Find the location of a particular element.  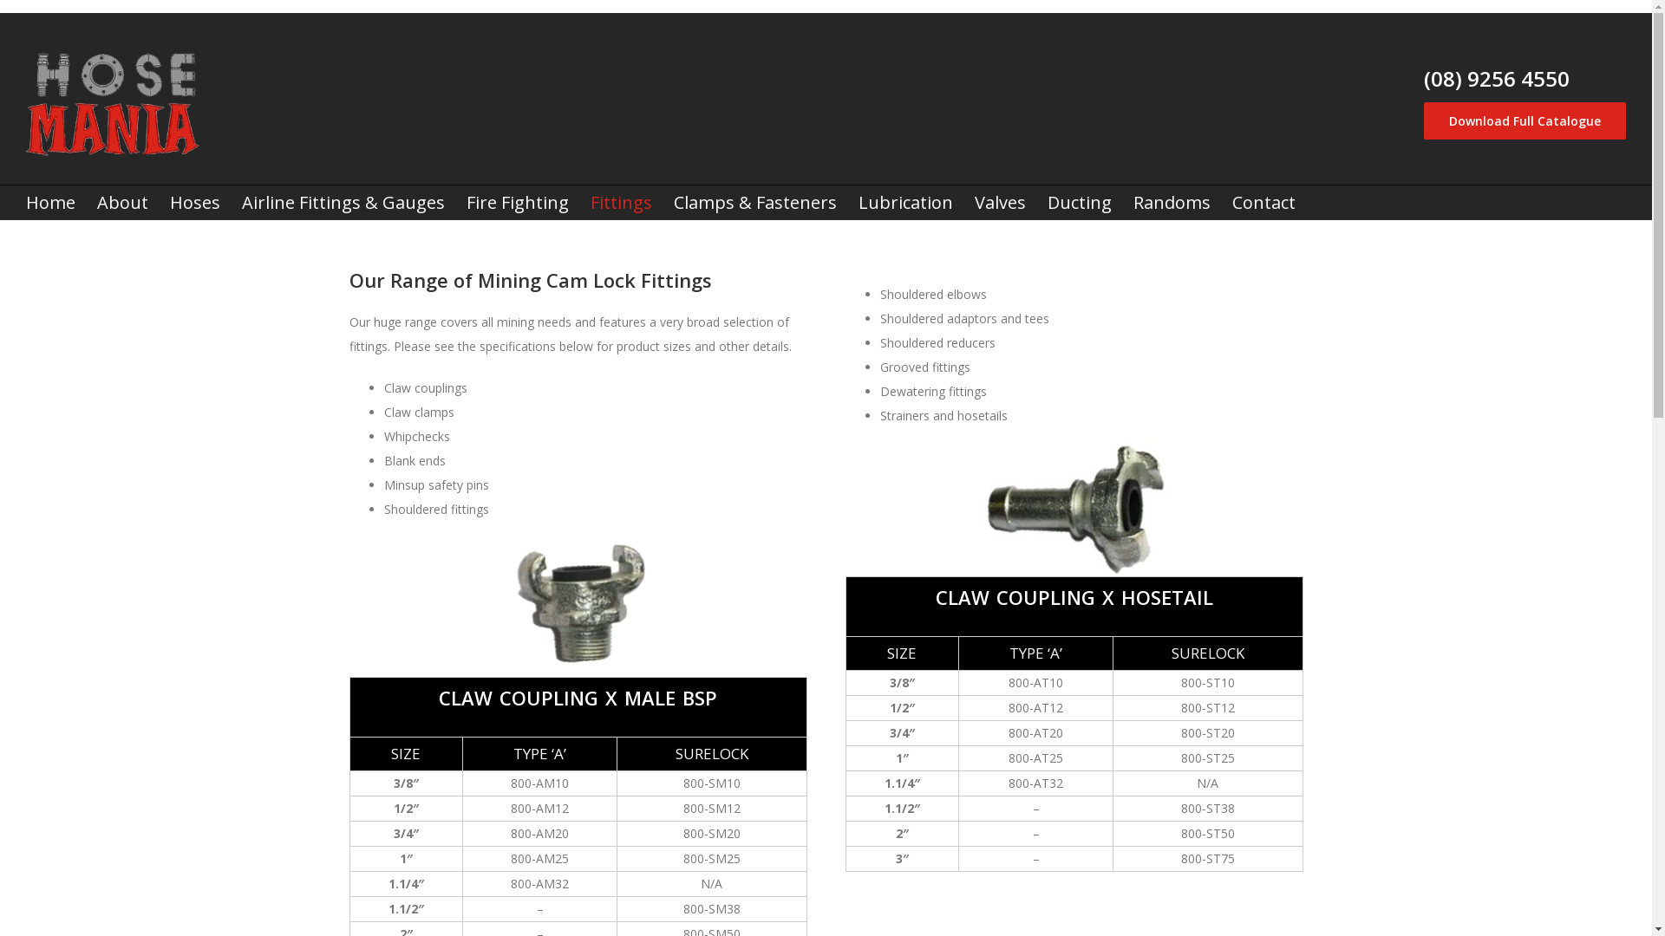

Fittings is located at coordinates (621, 203).